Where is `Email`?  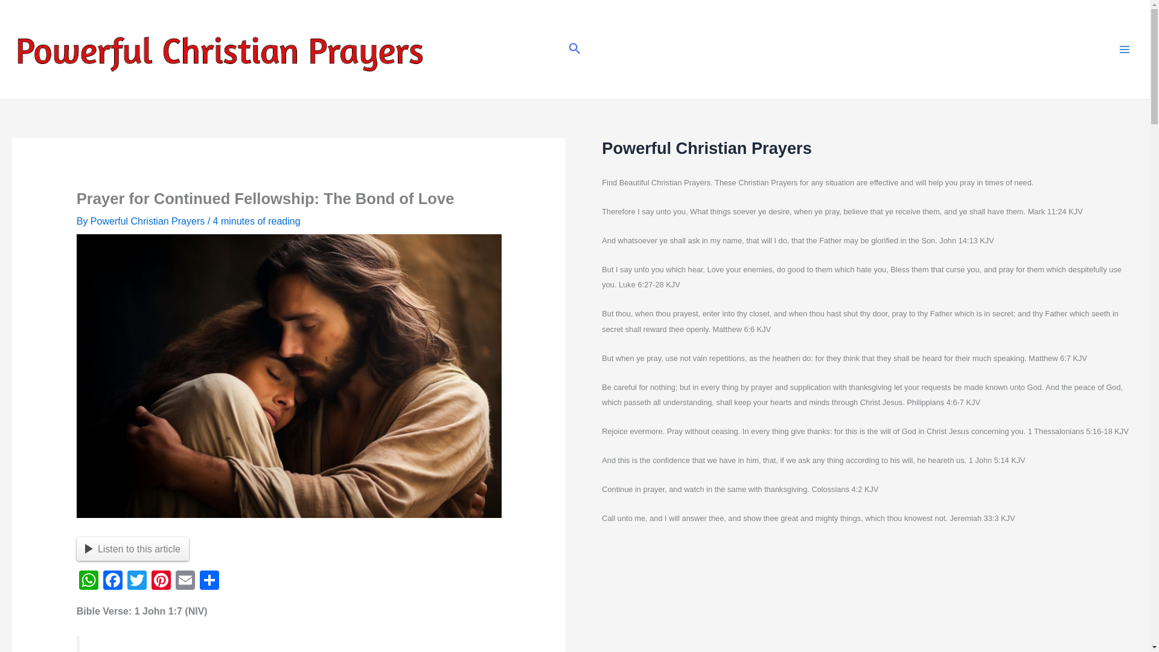
Email is located at coordinates (185, 581).